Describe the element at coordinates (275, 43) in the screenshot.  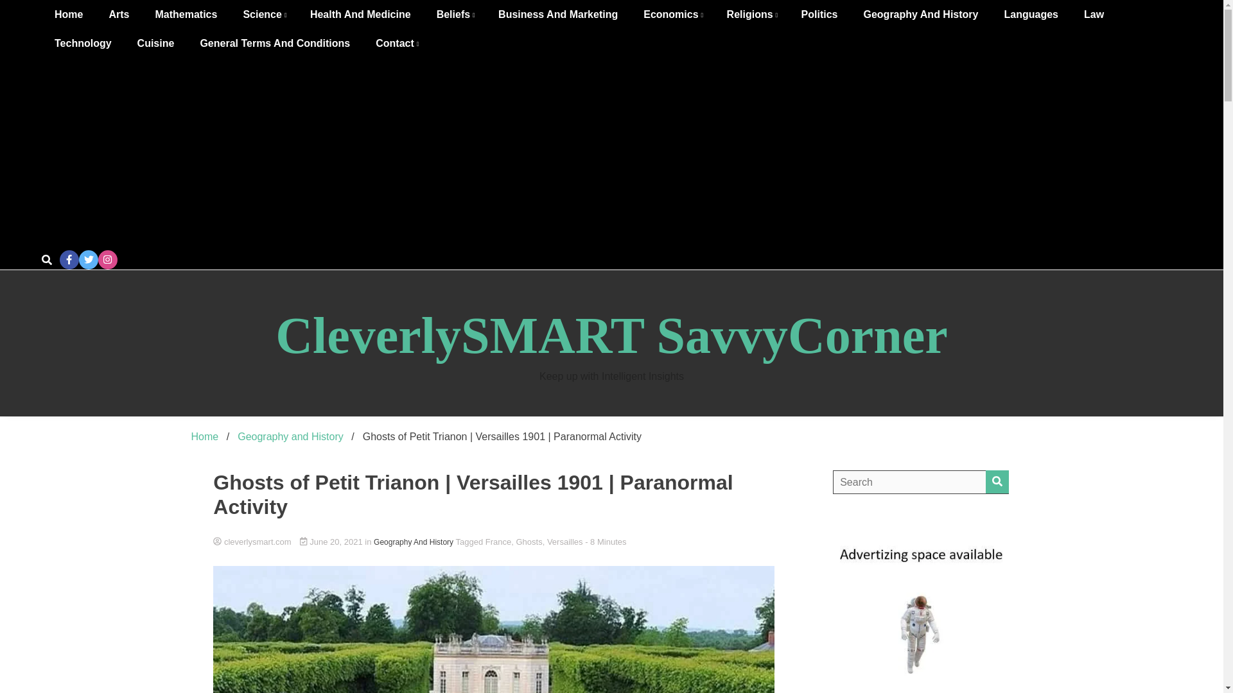
I see `General Terms And Conditions` at that location.